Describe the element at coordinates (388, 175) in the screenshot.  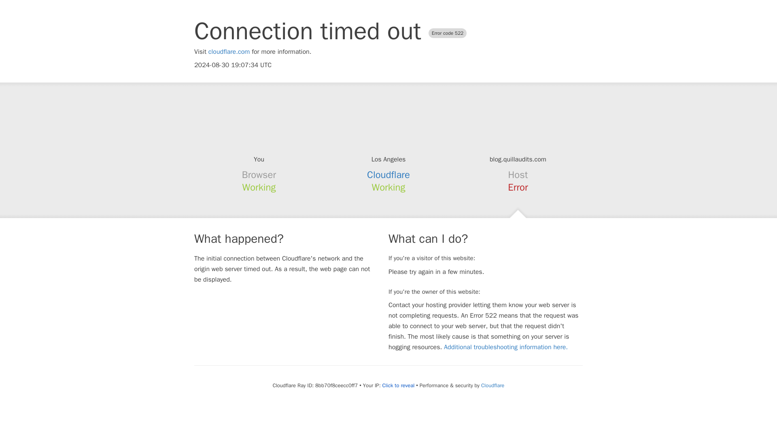
I see `Cloudflare` at that location.